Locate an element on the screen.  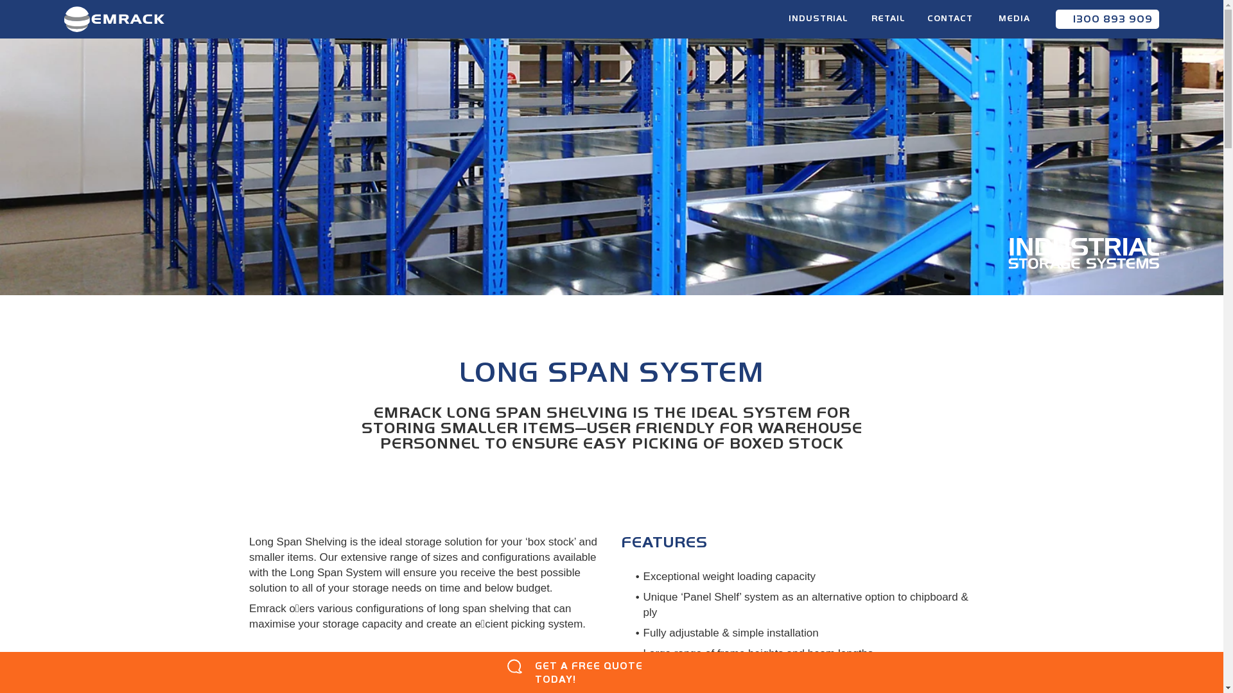
Emrack International is located at coordinates (114, 19).